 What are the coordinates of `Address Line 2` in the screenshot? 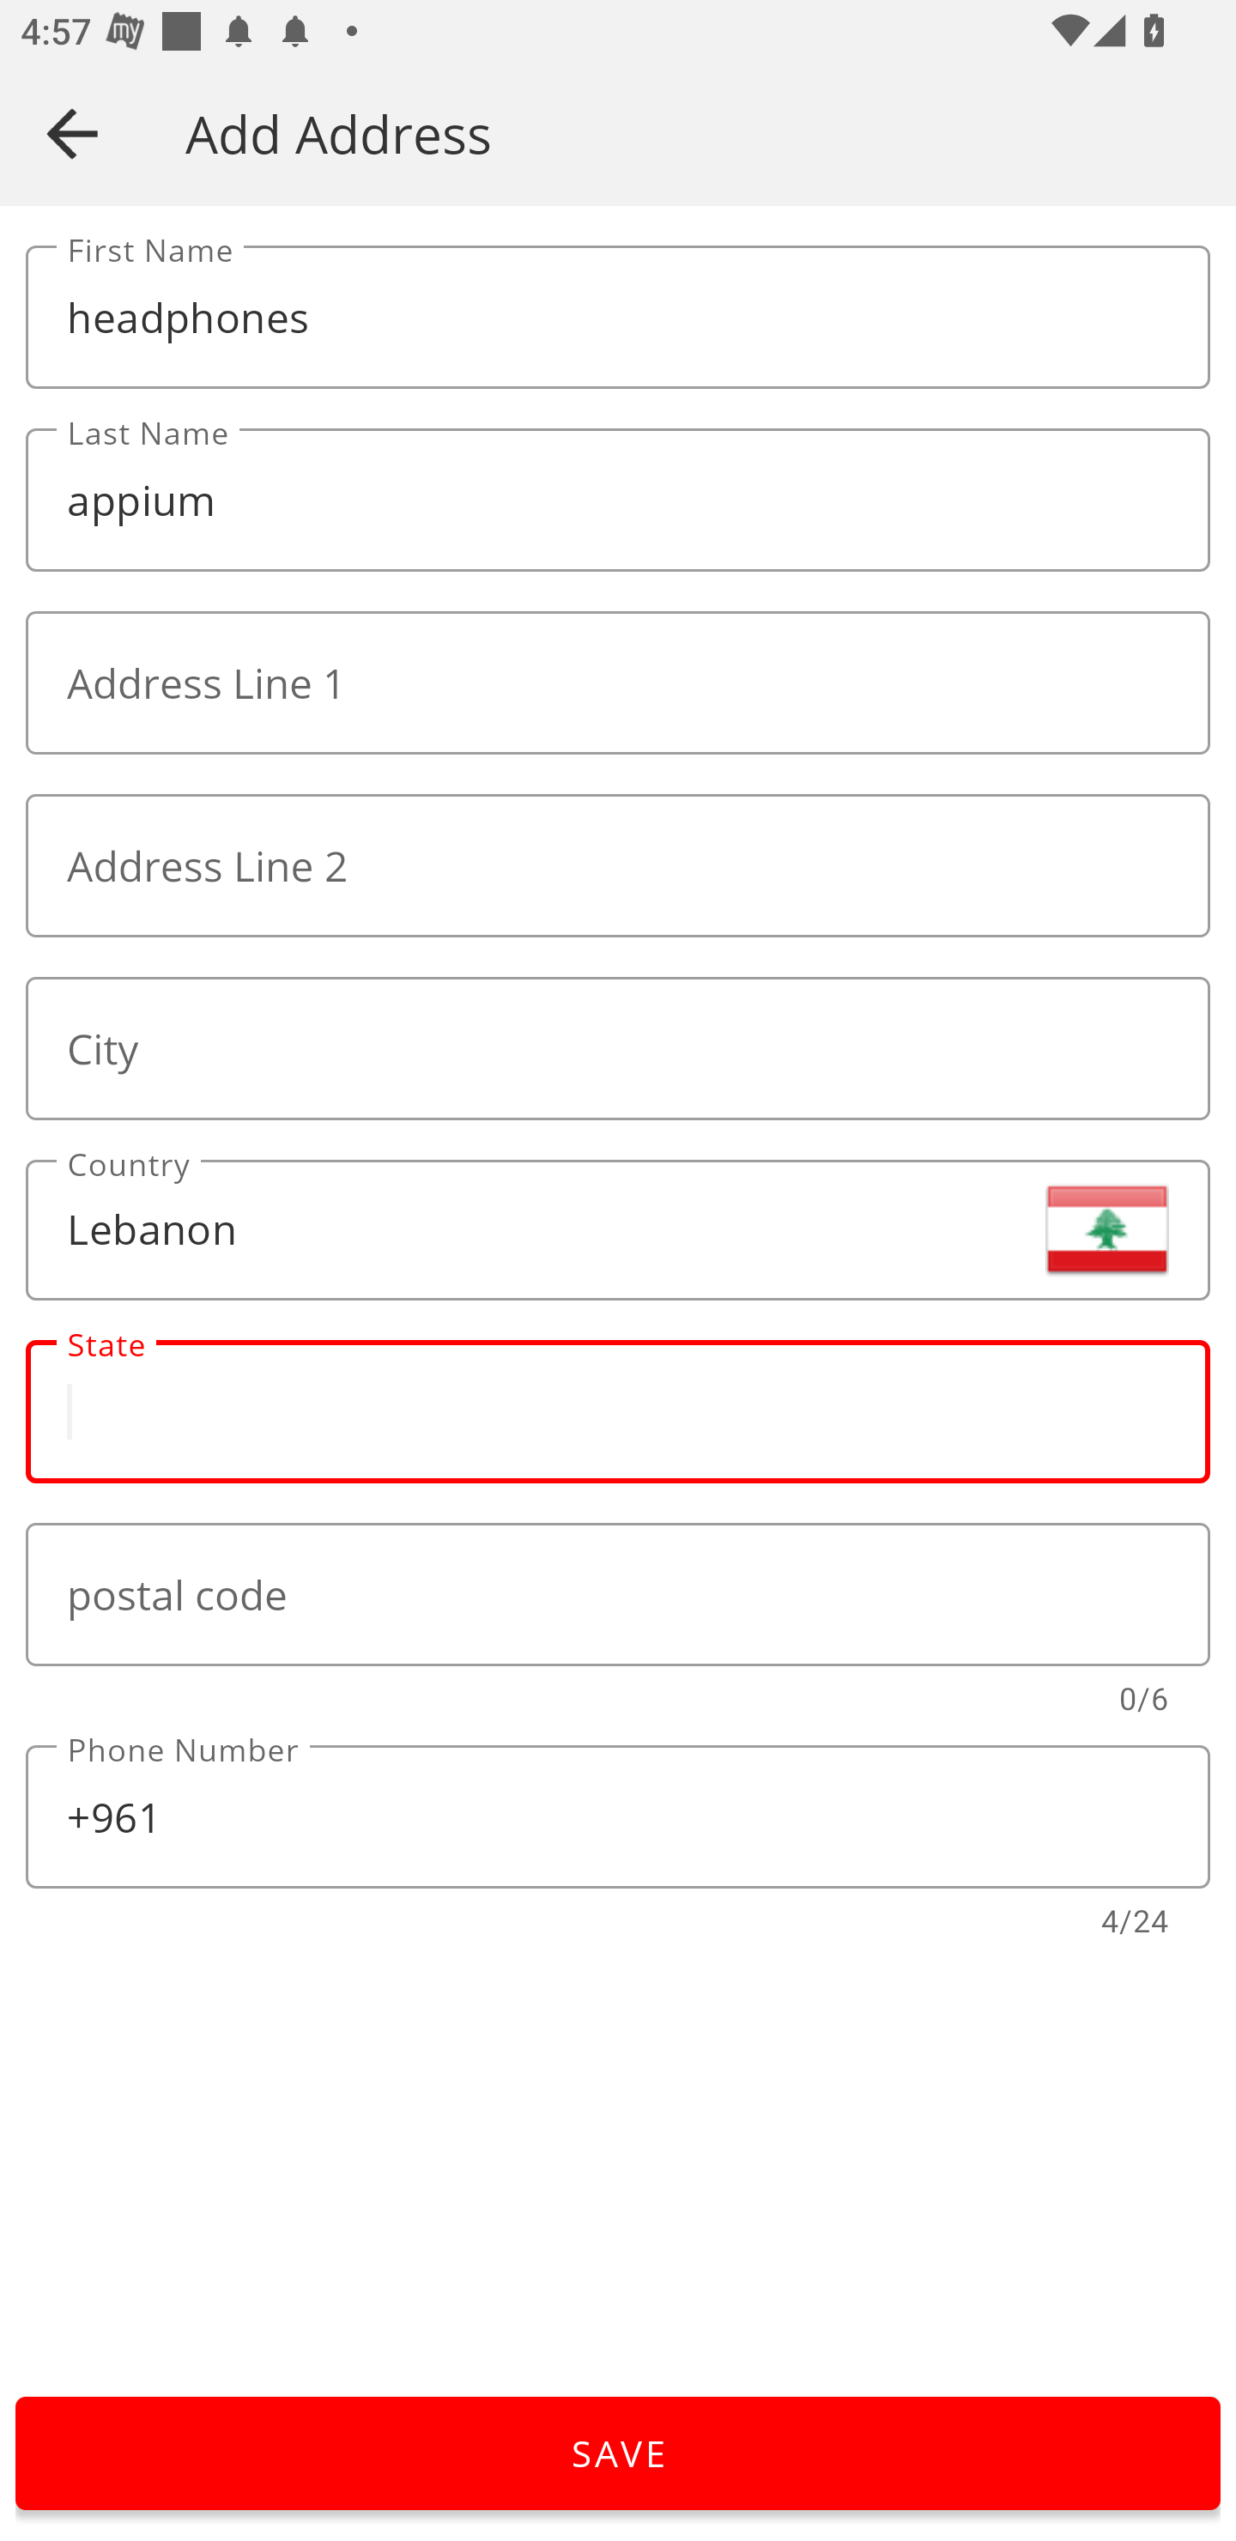 It's located at (618, 865).